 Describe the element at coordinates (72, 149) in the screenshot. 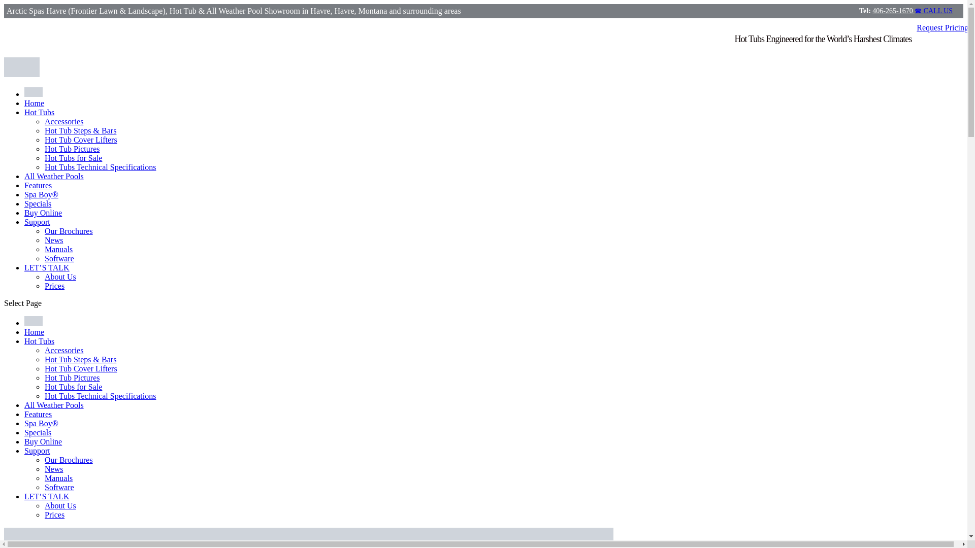

I see `Hot Tub Pictures` at that location.